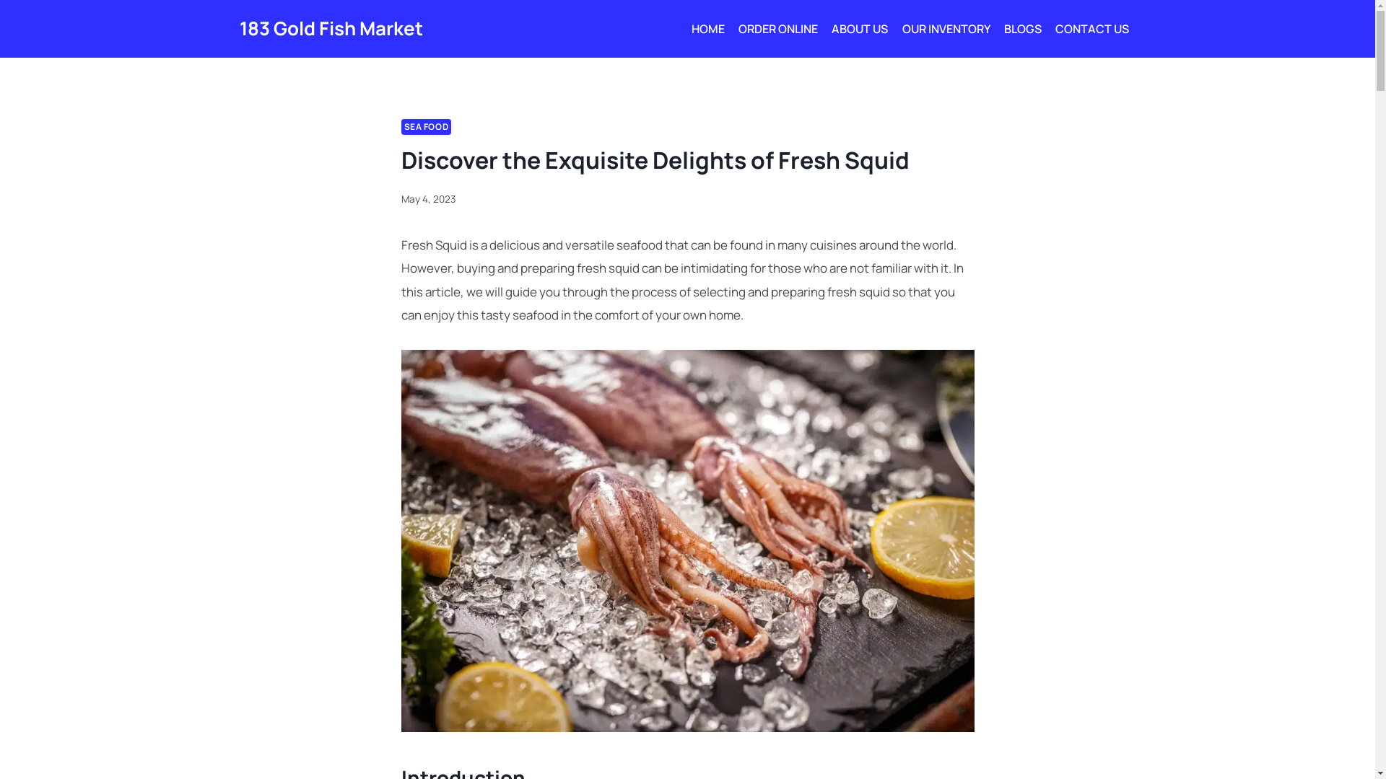 The height and width of the screenshot is (779, 1386). I want to click on BLOGS, so click(1022, 29).